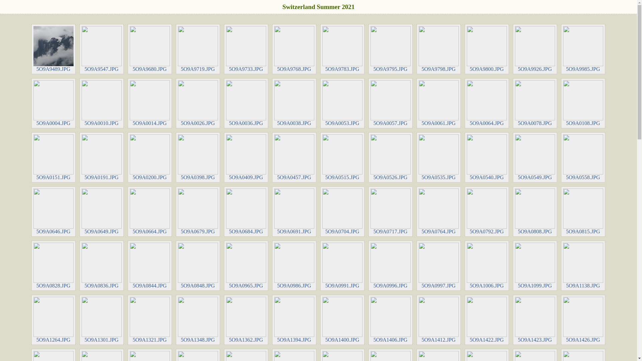 This screenshot has height=361, width=642. Describe the element at coordinates (487, 266) in the screenshot. I see `5O9A1006.JPG` at that location.